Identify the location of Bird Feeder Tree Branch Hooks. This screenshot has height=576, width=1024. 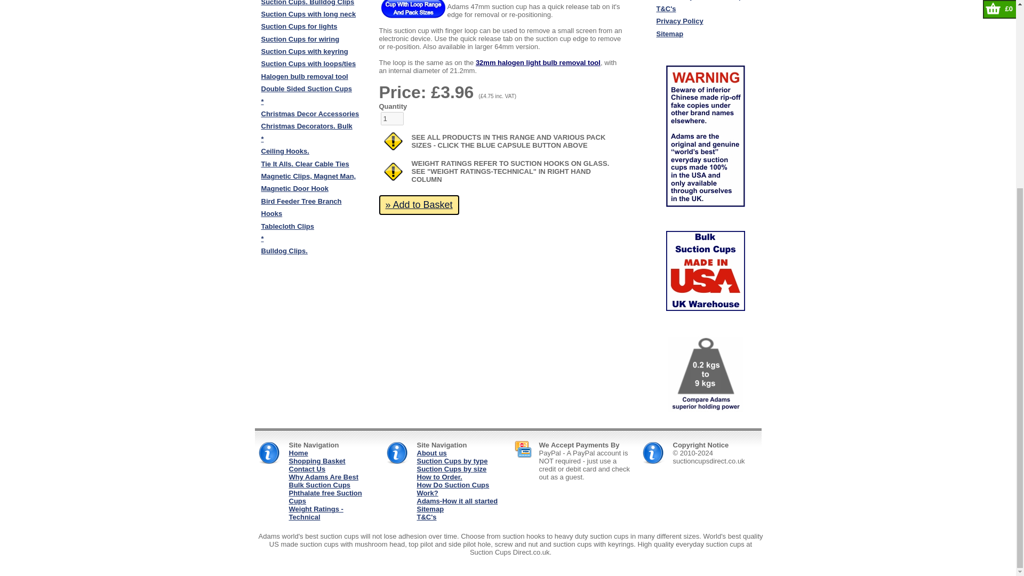
(301, 207).